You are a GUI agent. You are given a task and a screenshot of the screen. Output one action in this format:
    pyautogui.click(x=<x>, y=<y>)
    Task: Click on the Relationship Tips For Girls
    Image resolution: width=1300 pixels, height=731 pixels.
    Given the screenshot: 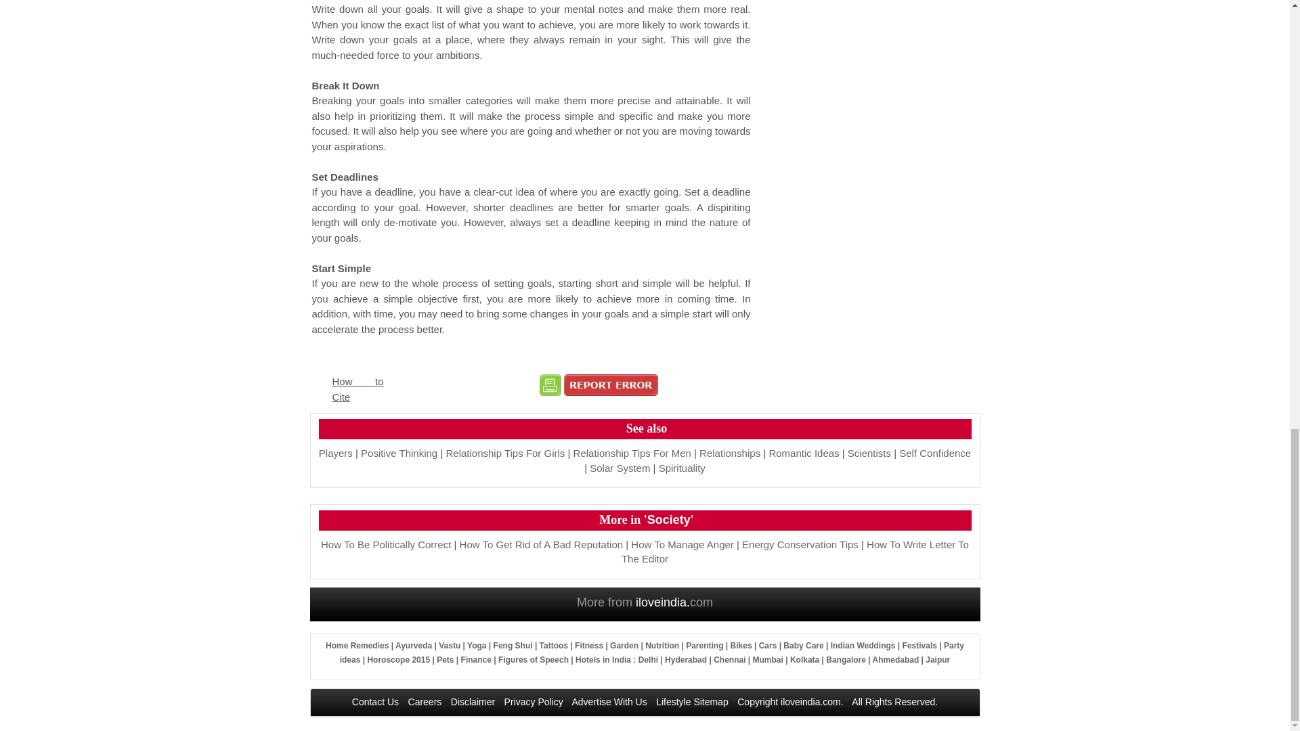 What is the action you would take?
    pyautogui.click(x=505, y=453)
    